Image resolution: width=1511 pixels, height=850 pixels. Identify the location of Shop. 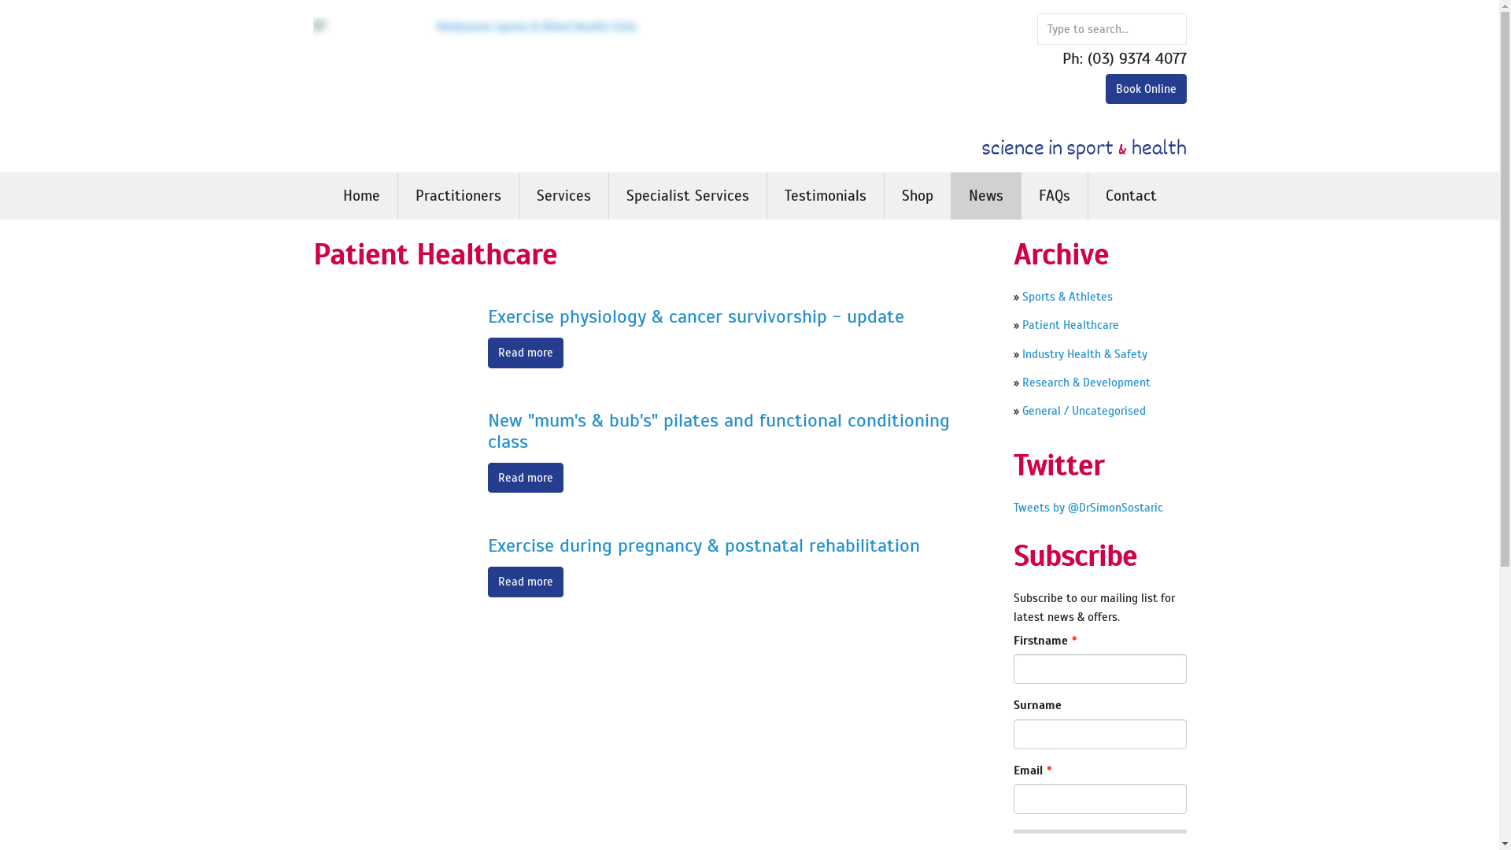
(918, 196).